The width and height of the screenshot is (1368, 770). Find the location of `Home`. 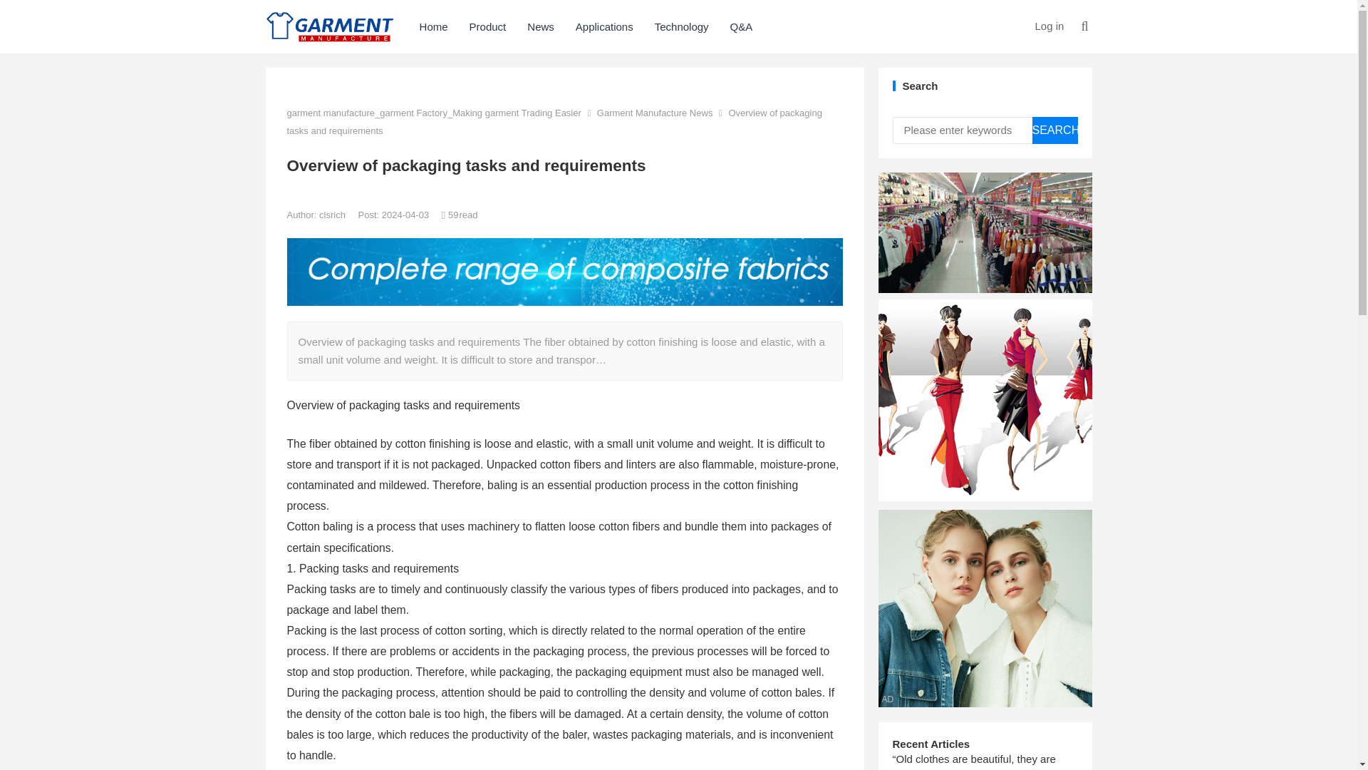

Home is located at coordinates (433, 26).